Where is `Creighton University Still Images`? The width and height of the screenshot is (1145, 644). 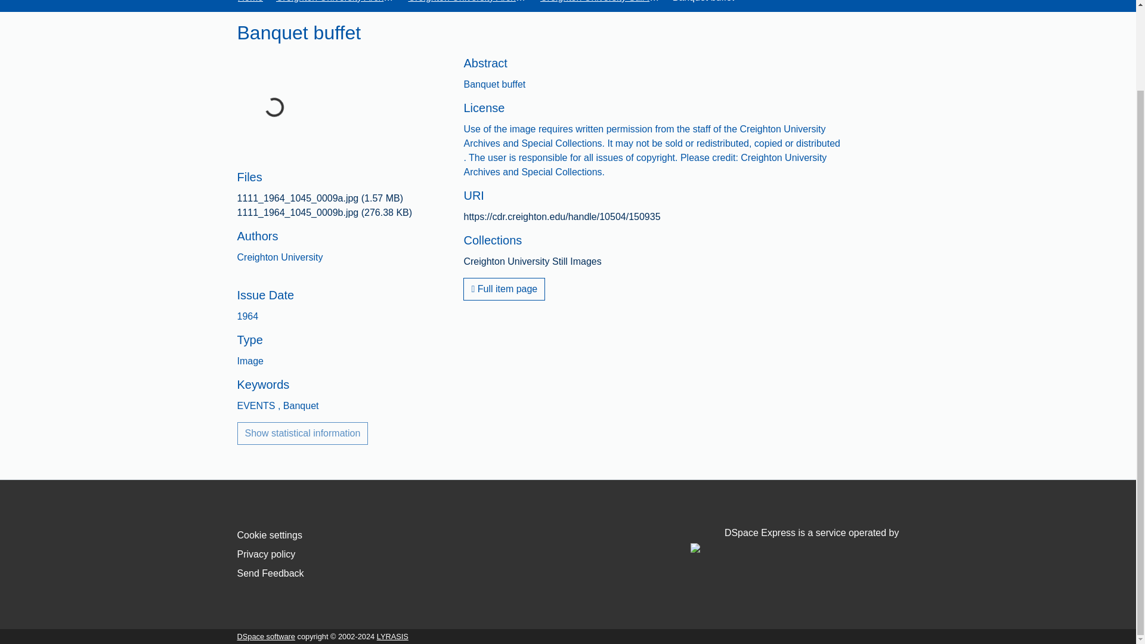 Creighton University Still Images is located at coordinates (532, 261).